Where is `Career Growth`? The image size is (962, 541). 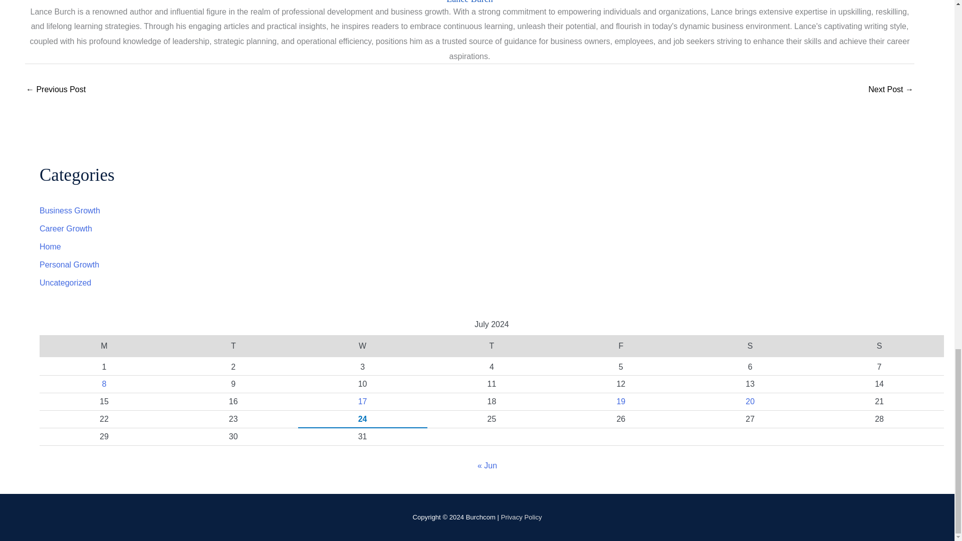
Career Growth is located at coordinates (66, 228).